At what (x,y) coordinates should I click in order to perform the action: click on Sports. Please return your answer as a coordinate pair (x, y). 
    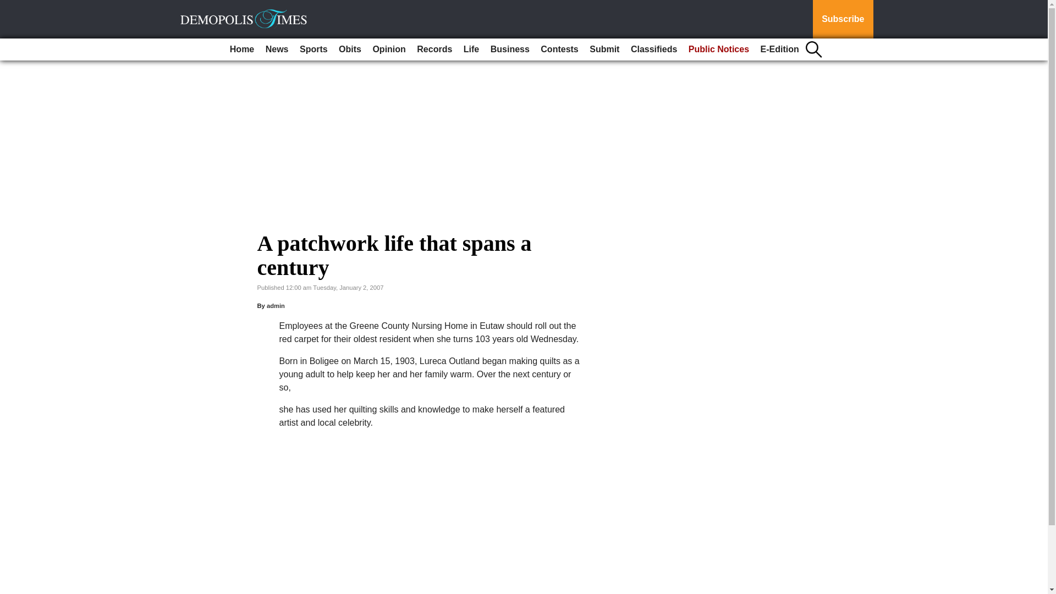
    Looking at the image, I should click on (313, 50).